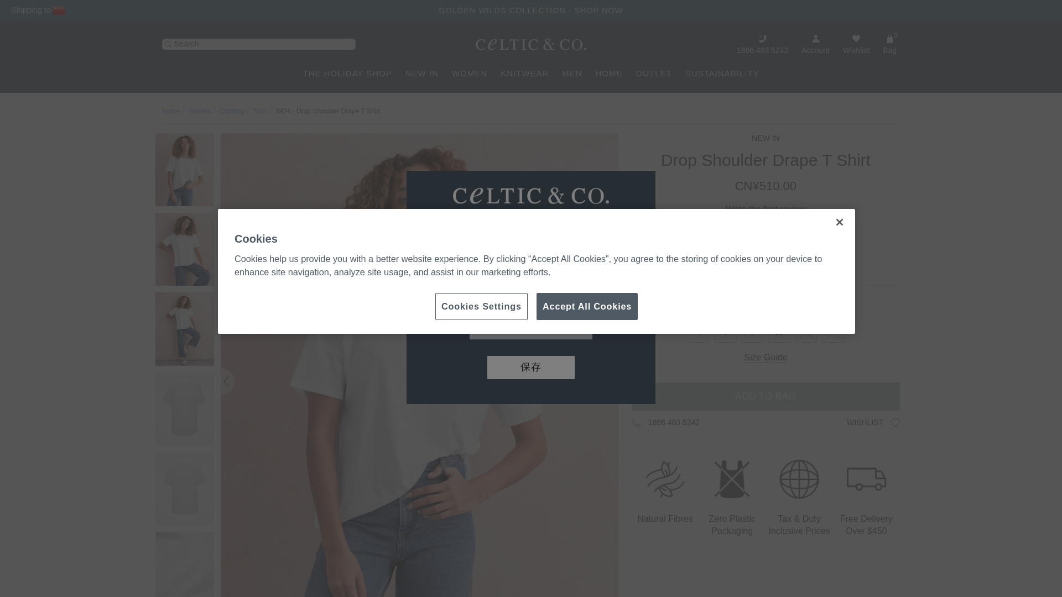 This screenshot has height=597, width=1062. Describe the element at coordinates (572, 73) in the screenshot. I see `Men` at that location.